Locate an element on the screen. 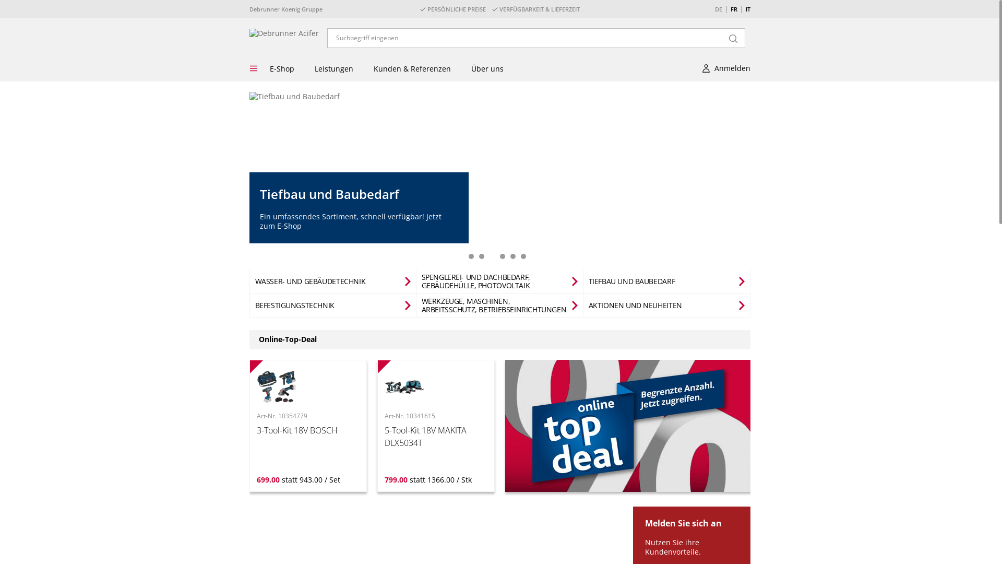  E-Shop is located at coordinates (282, 69).